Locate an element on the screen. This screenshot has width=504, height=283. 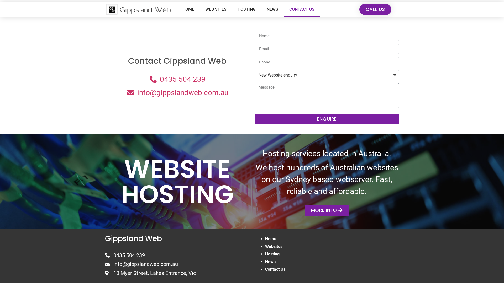
Home is located at coordinates (271, 239).